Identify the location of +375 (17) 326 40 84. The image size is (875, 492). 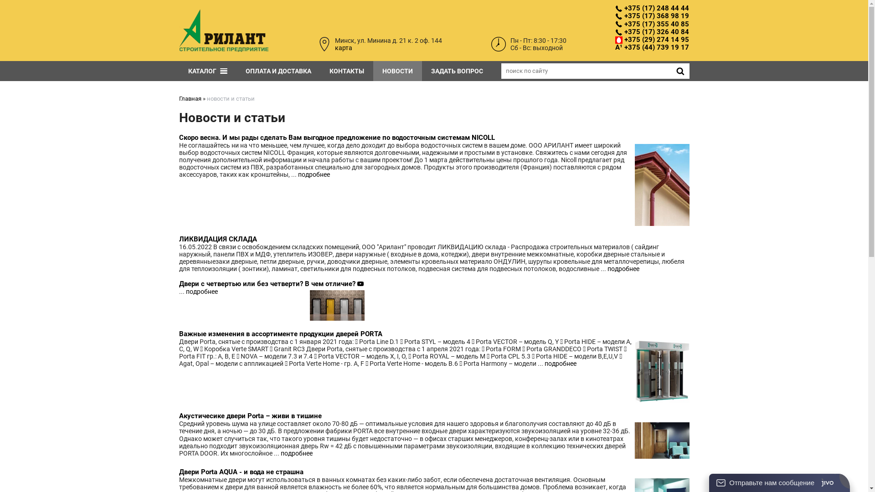
(652, 32).